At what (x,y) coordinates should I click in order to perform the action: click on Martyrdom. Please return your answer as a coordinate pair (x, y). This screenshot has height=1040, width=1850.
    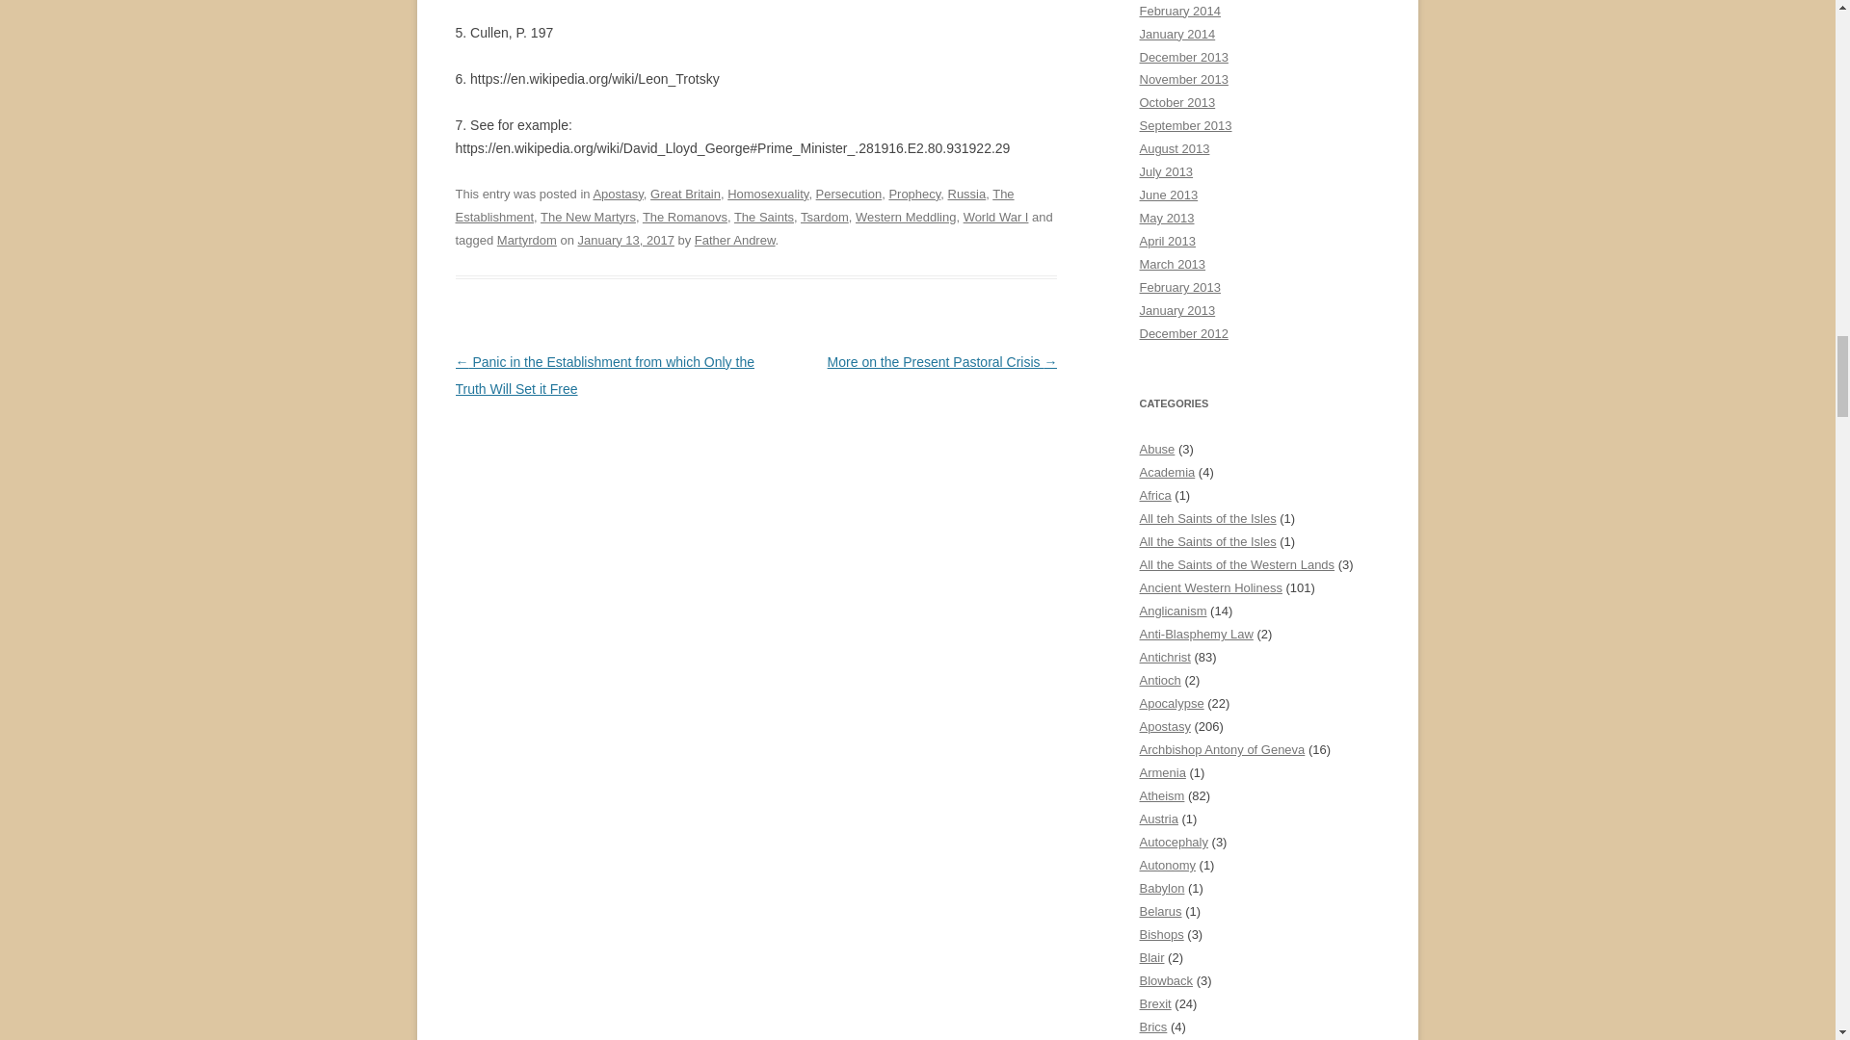
    Looking at the image, I should click on (526, 240).